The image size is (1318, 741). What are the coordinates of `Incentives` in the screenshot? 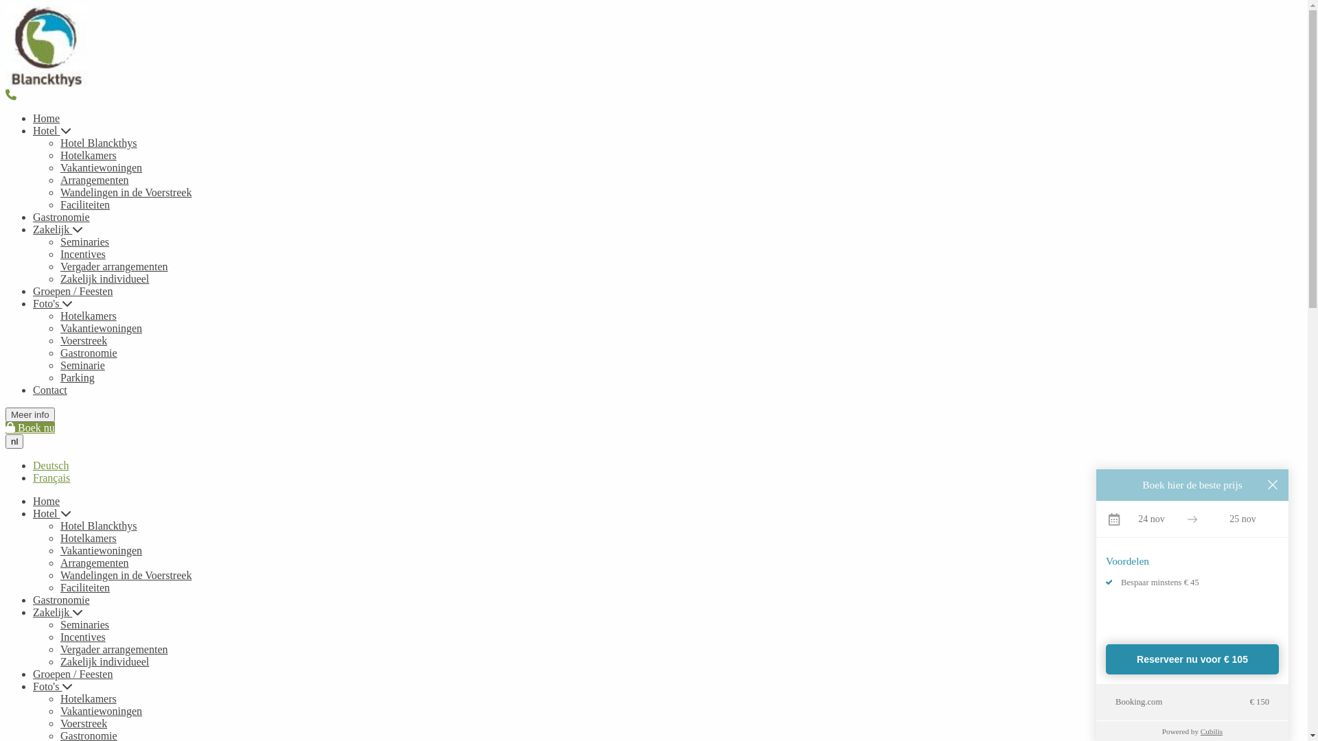 It's located at (83, 637).